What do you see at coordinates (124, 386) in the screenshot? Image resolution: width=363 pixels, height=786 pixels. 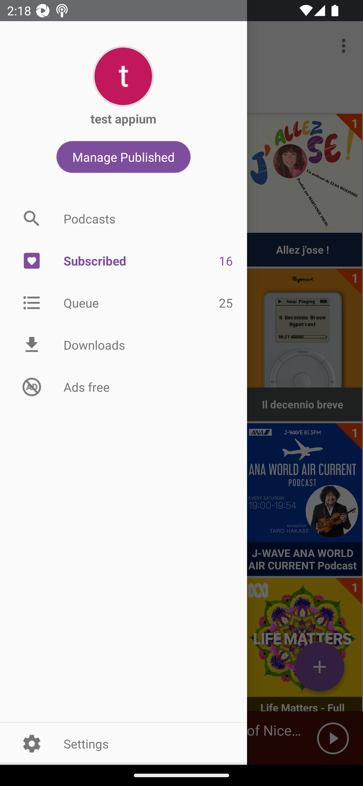 I see `Picture Ads free` at bounding box center [124, 386].